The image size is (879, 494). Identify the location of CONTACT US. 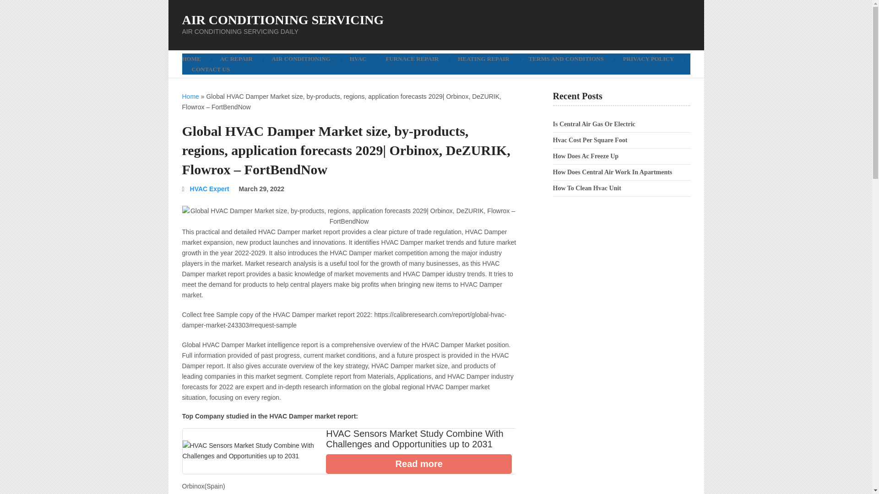
(211, 70).